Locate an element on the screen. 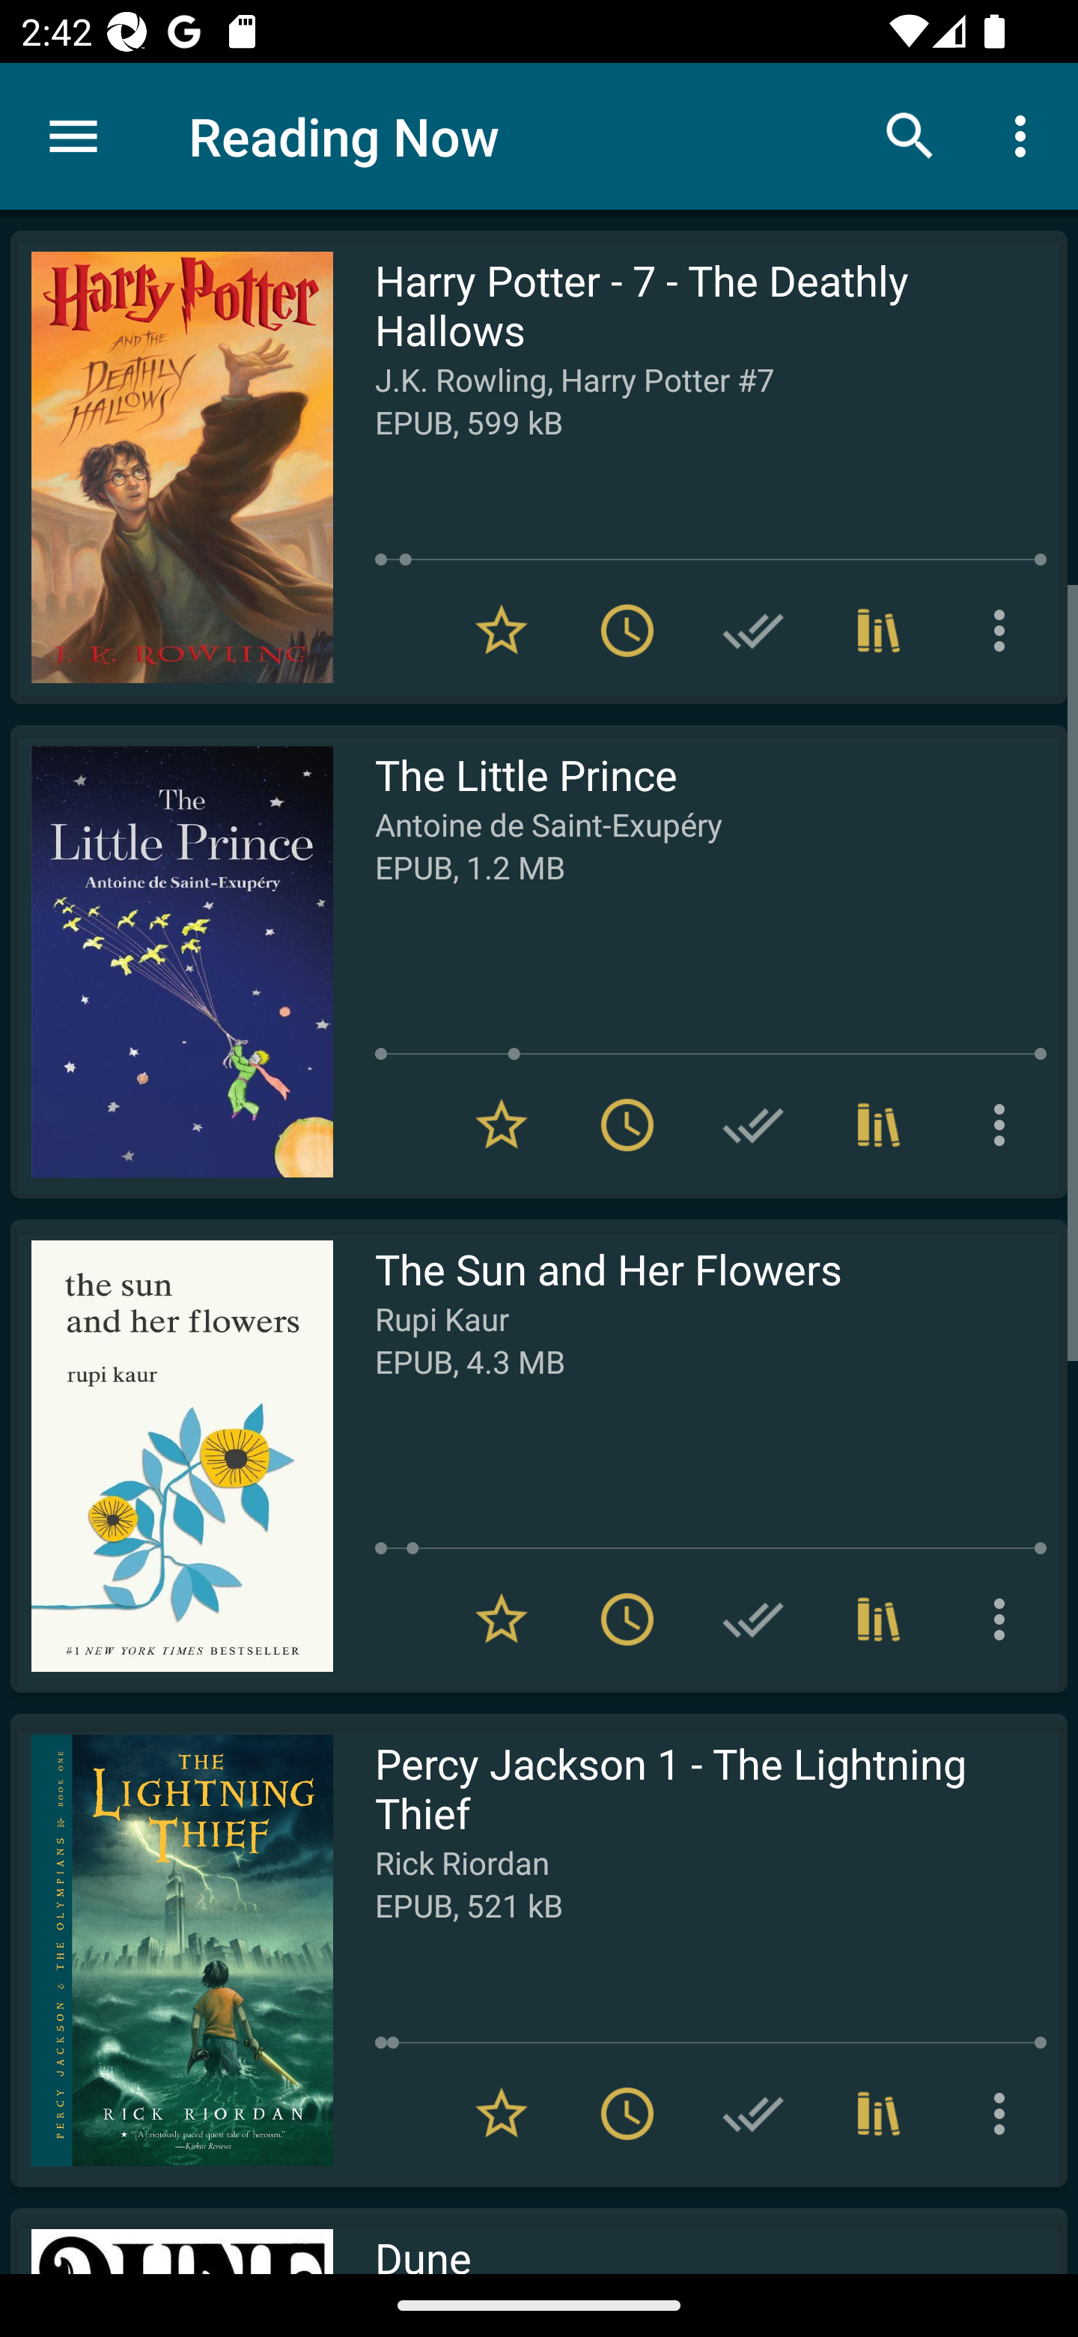 The width and height of the screenshot is (1078, 2337). Read Percy Jackson 1 - The Lightning Thief is located at coordinates (171, 1950).